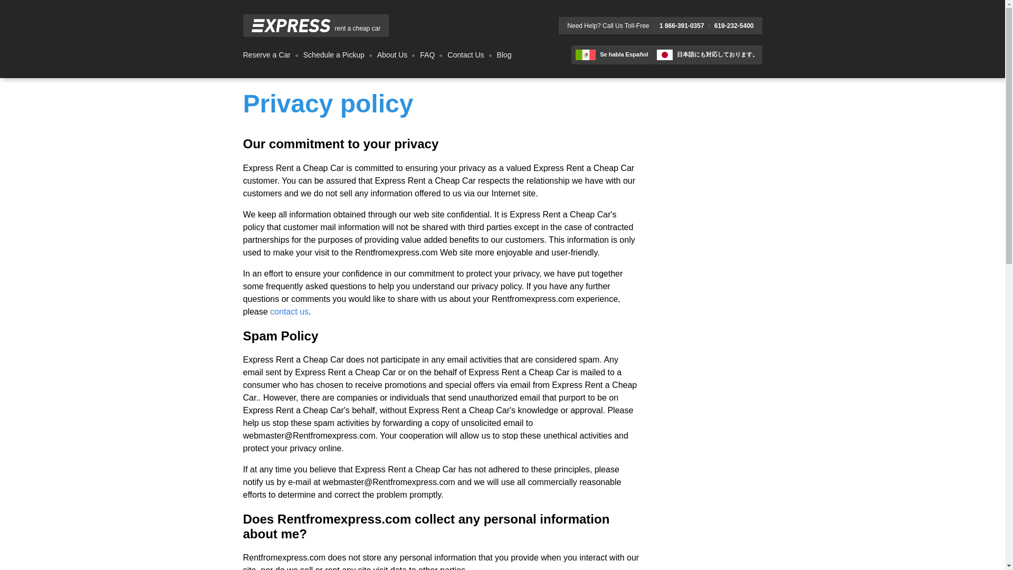  What do you see at coordinates (333, 54) in the screenshot?
I see `Schedule a Pickup` at bounding box center [333, 54].